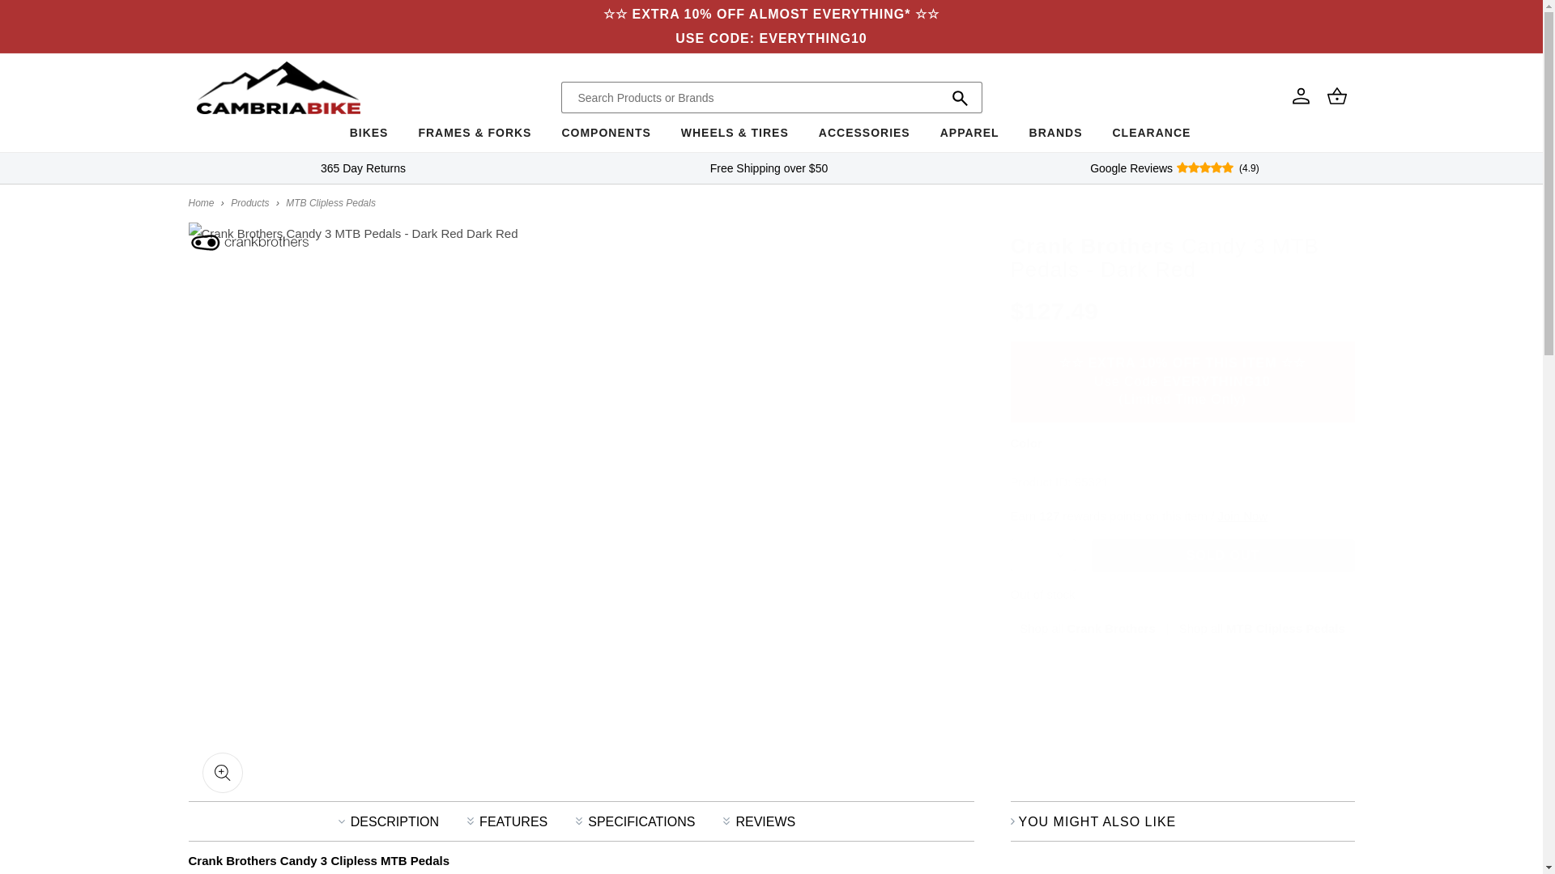  Describe the element at coordinates (249, 203) in the screenshot. I see `Products` at that location.